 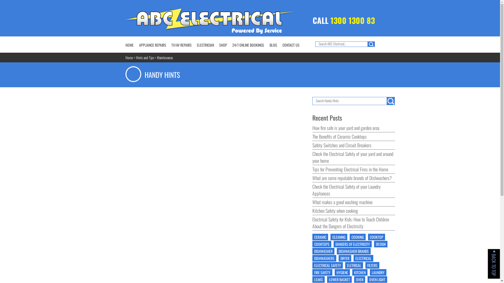 I want to click on TV/AV REPAIRS, so click(x=181, y=45).